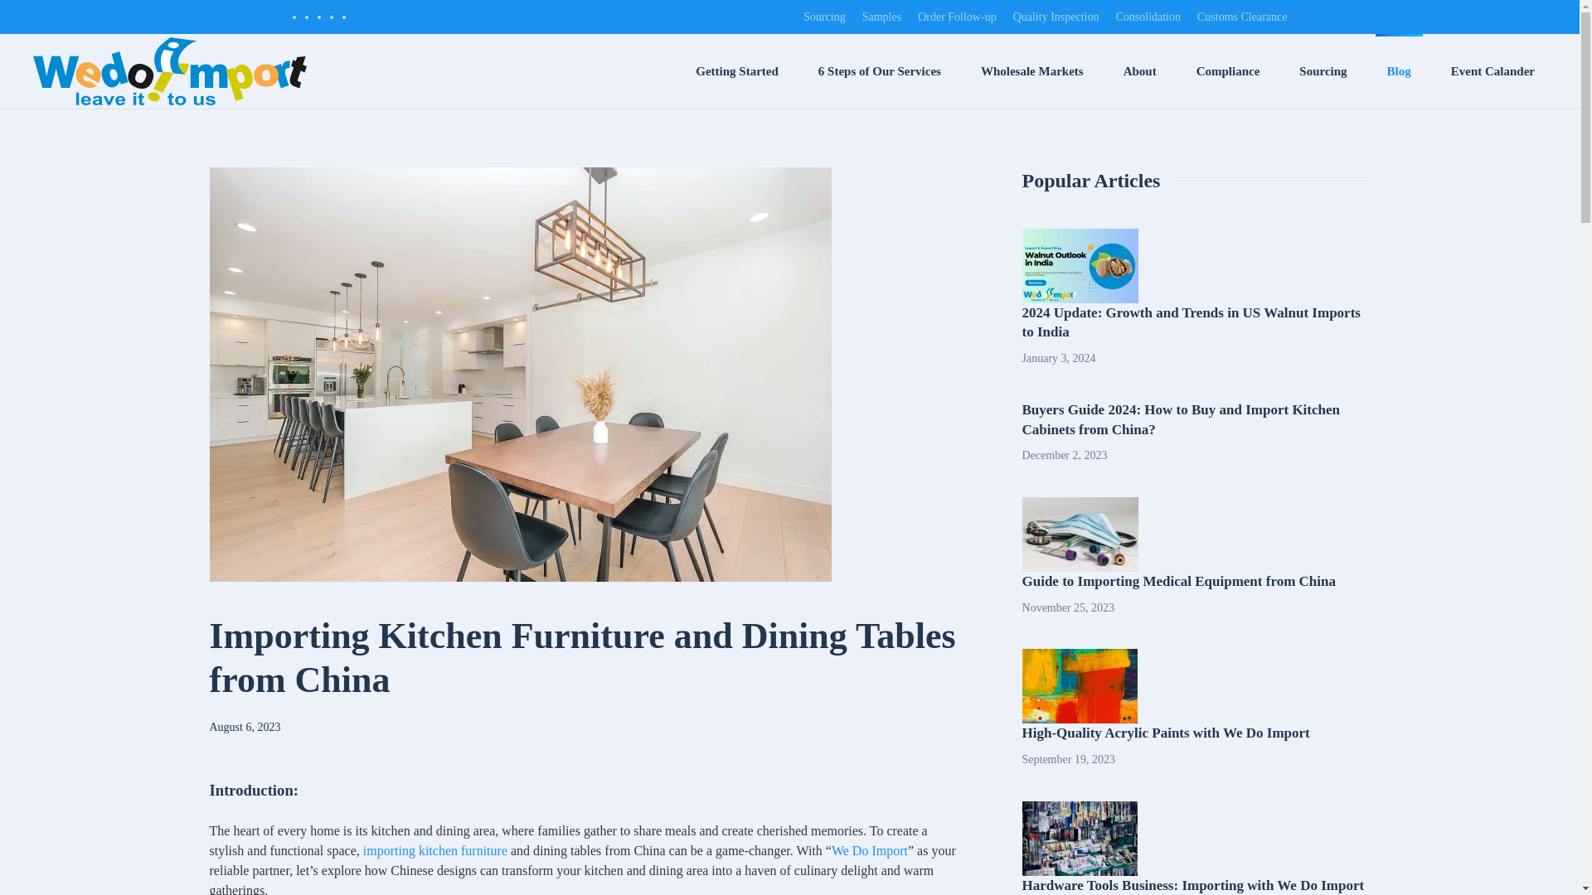 This screenshot has height=895, width=1592. Describe the element at coordinates (1080, 839) in the screenshot. I see `Importing Kitchen Furniture and Dining Tables from China 5` at that location.